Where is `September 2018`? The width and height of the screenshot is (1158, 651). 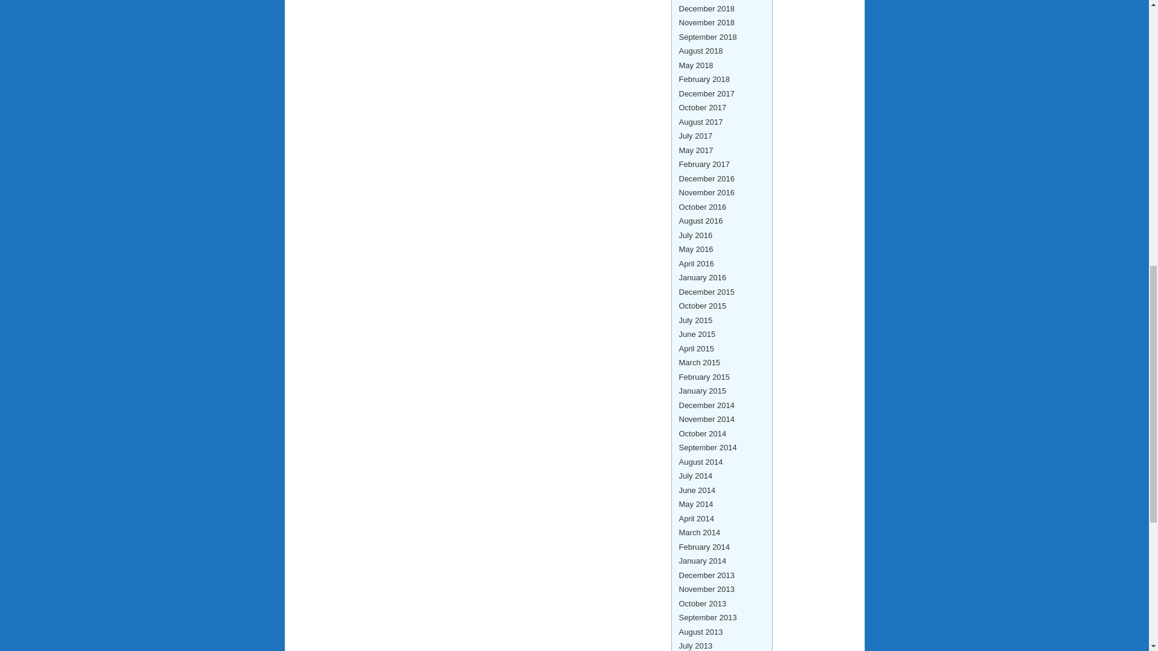 September 2018 is located at coordinates (707, 37).